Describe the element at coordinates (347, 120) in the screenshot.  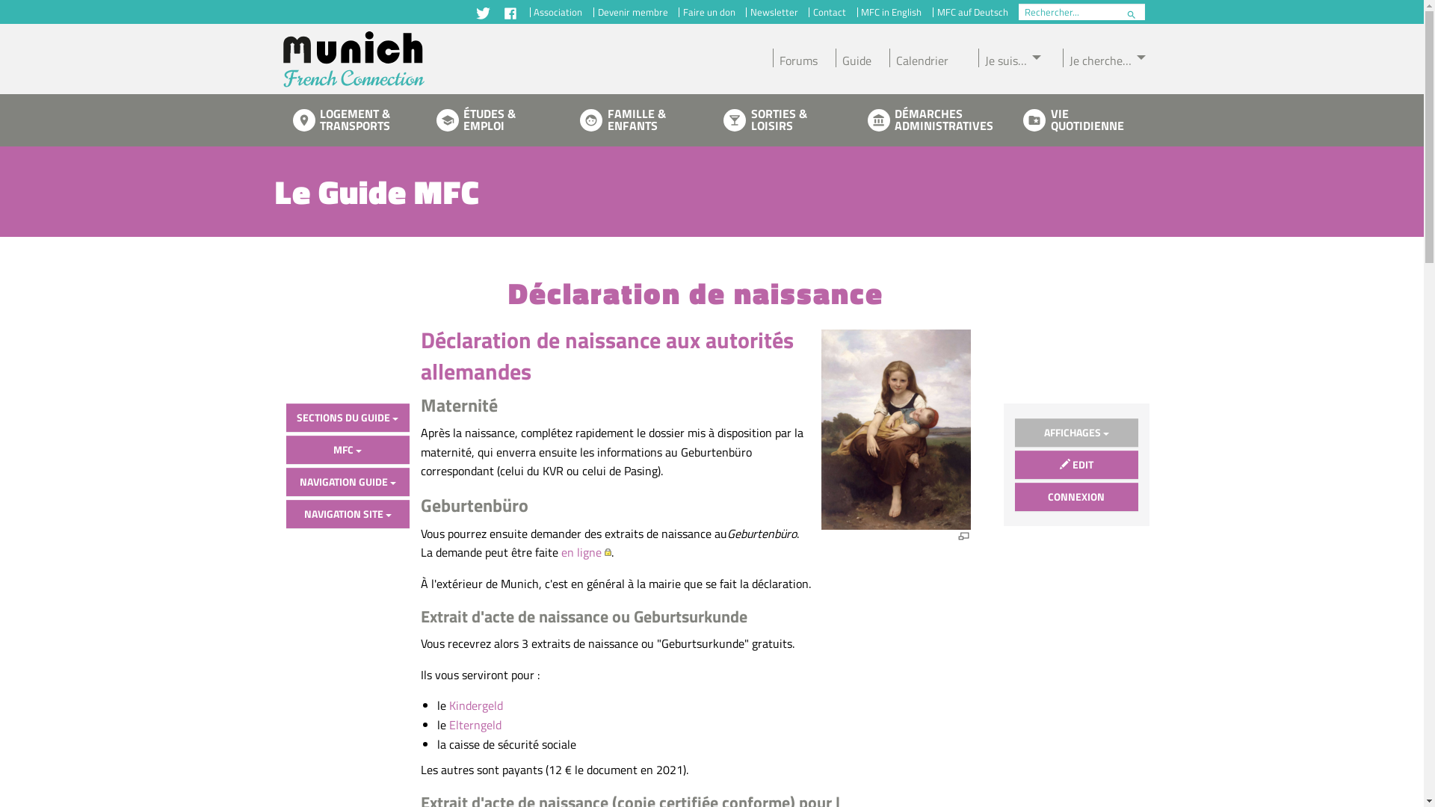
I see `place
LOGEMENT & TRANSPORTS` at that location.